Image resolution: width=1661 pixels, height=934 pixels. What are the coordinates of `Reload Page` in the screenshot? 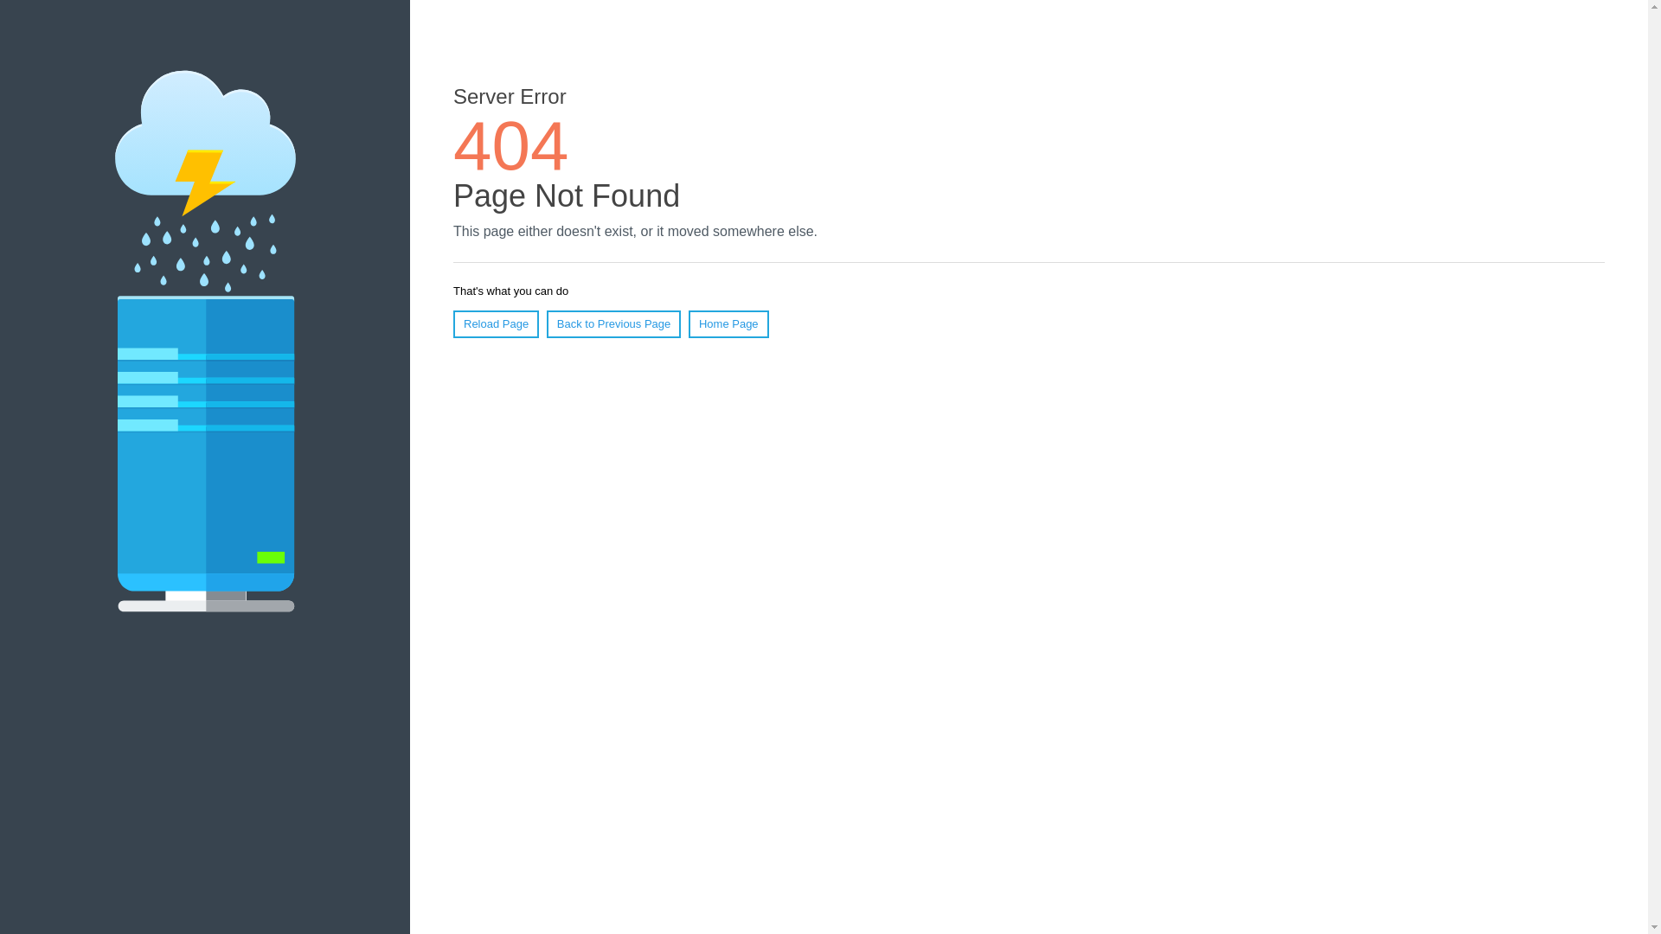 It's located at (497, 324).